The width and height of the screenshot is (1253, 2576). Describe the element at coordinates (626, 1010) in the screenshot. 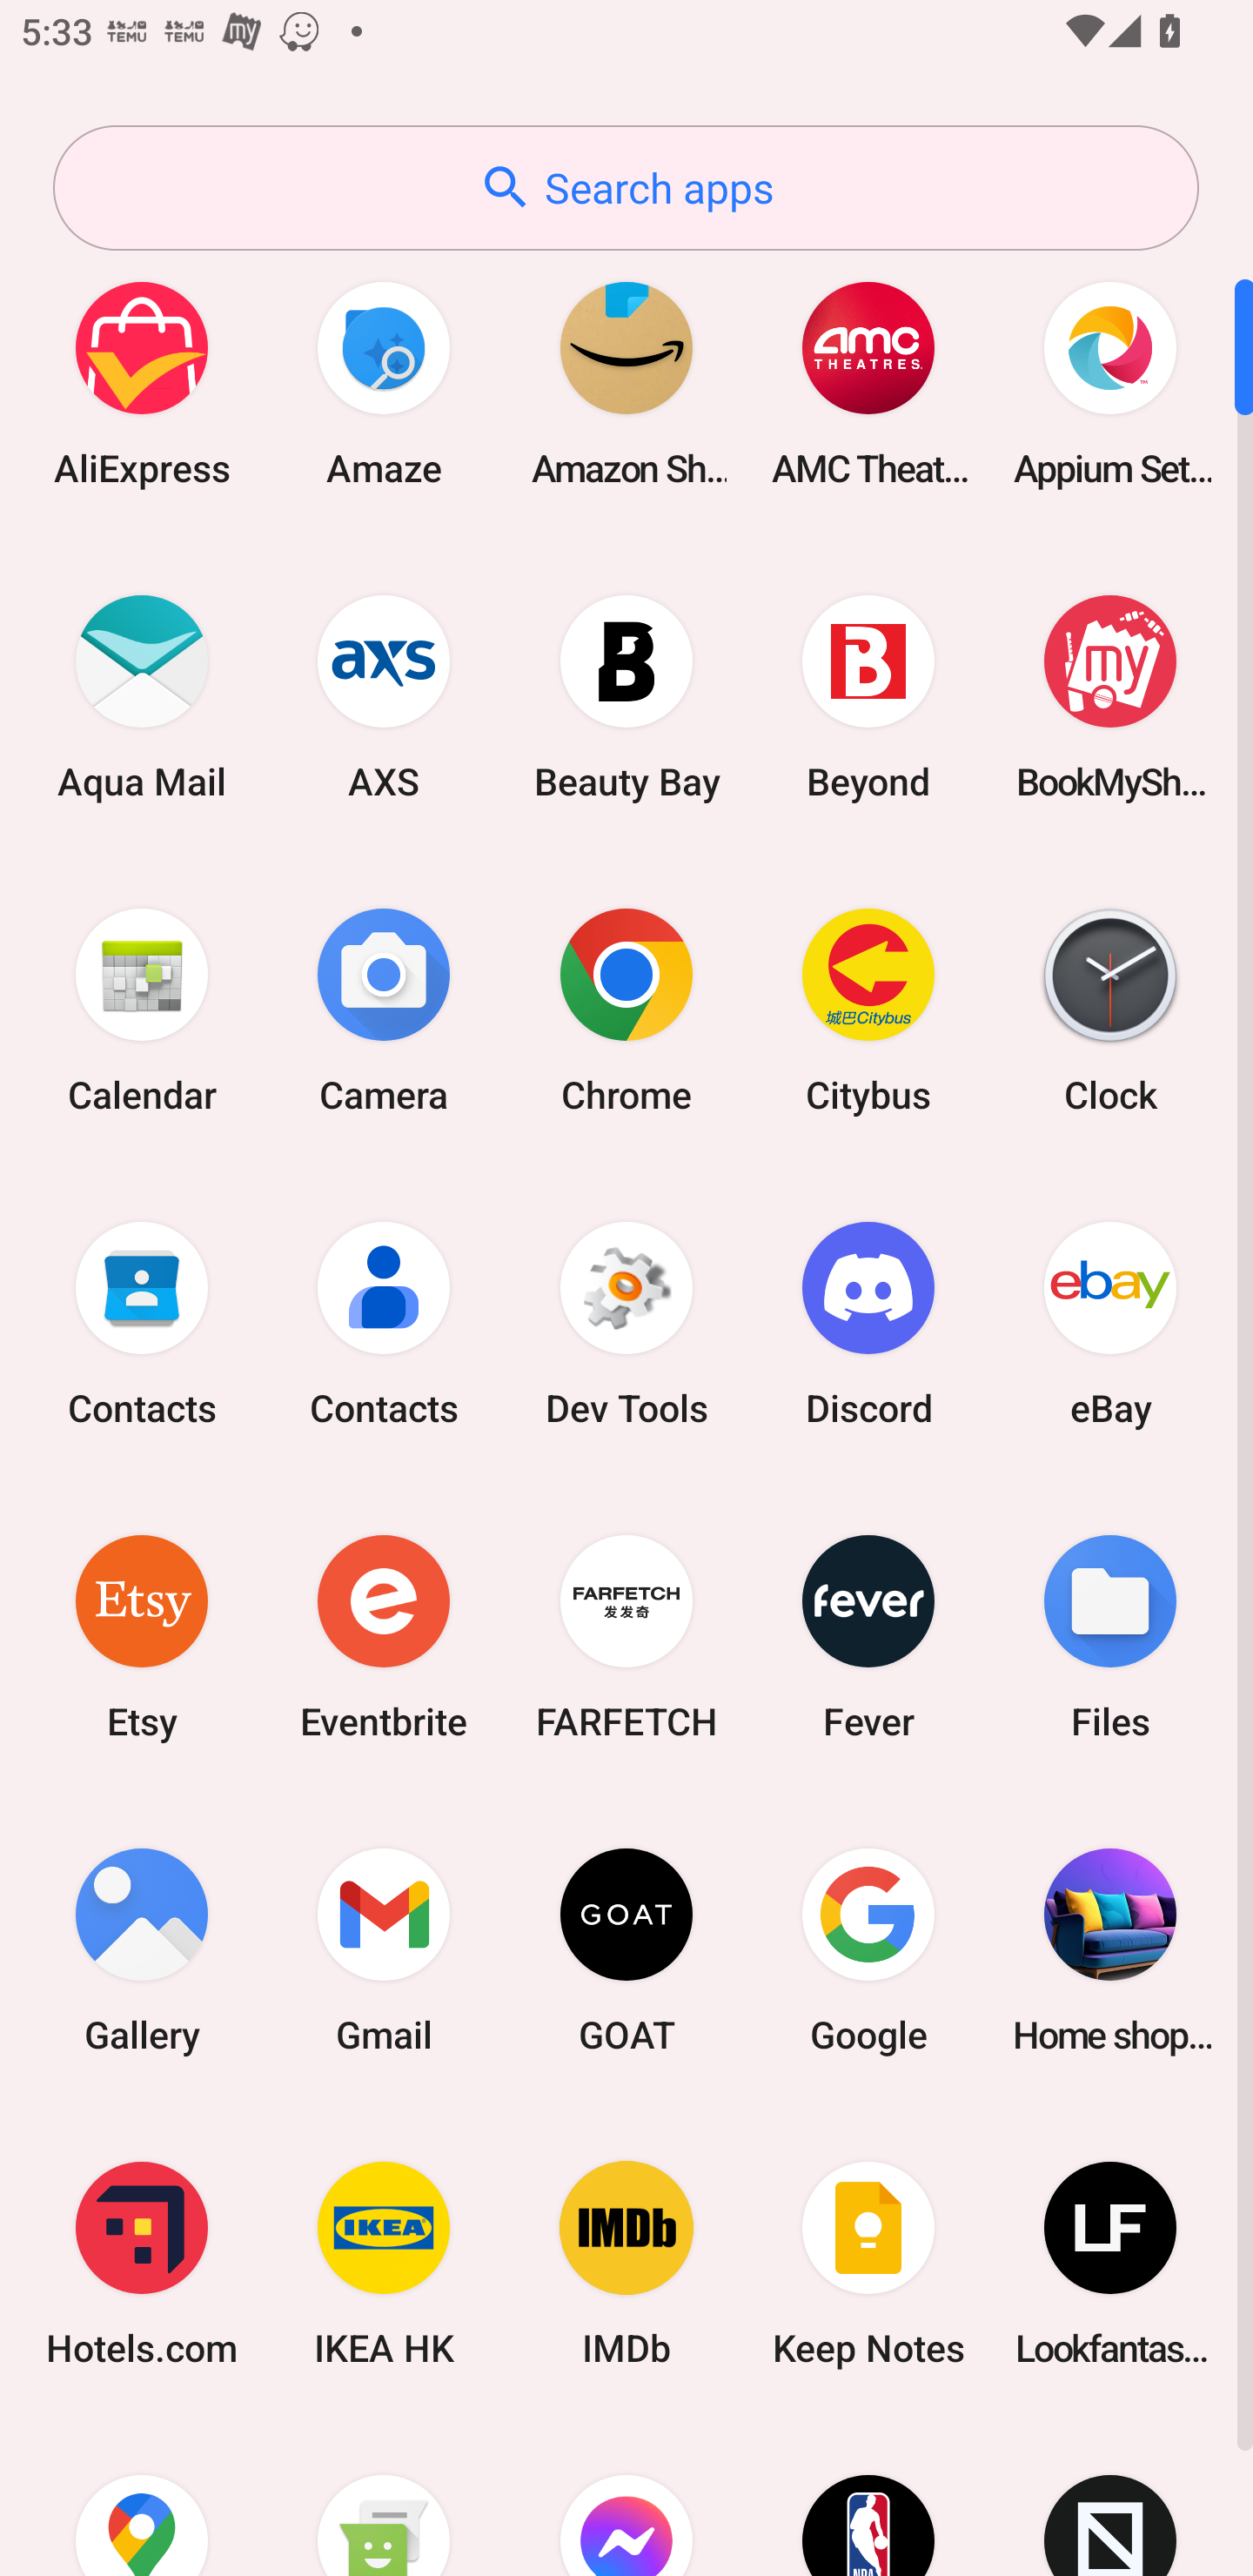

I see `Chrome` at that location.